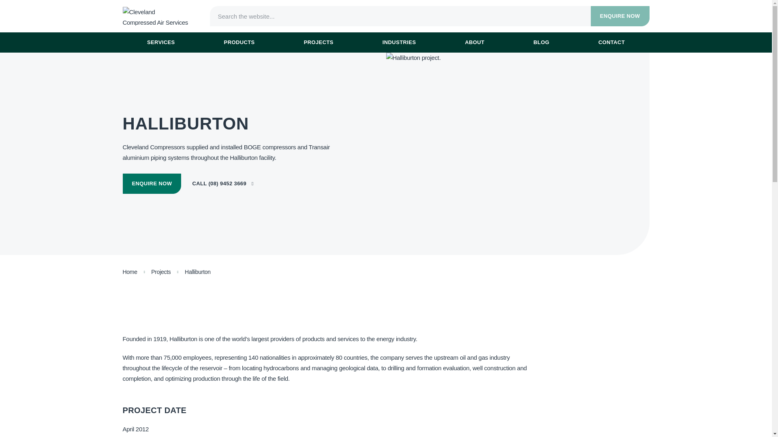 The height and width of the screenshot is (437, 778). What do you see at coordinates (152, 184) in the screenshot?
I see `ENQUIRE NOW` at bounding box center [152, 184].